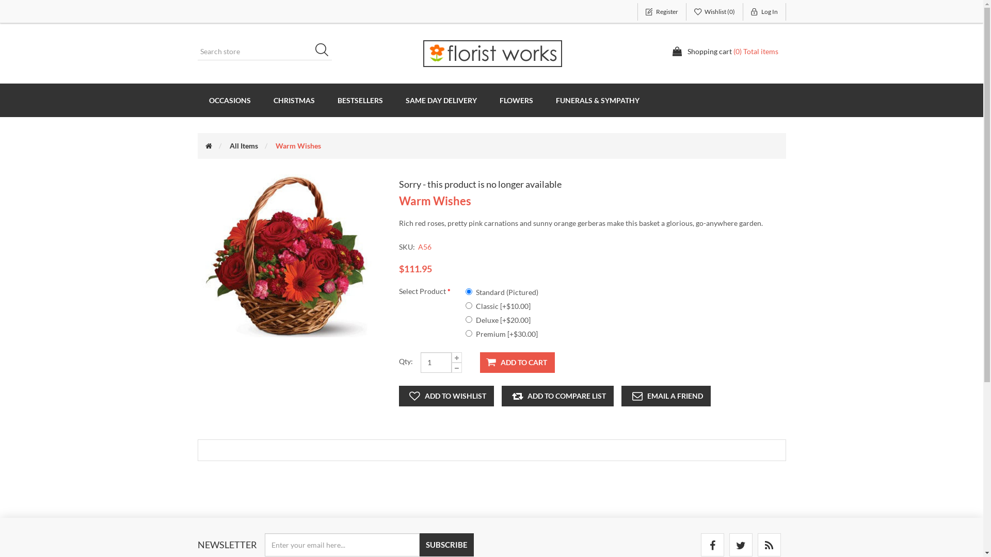 This screenshot has height=557, width=991. I want to click on CHRISTMAS, so click(294, 100).